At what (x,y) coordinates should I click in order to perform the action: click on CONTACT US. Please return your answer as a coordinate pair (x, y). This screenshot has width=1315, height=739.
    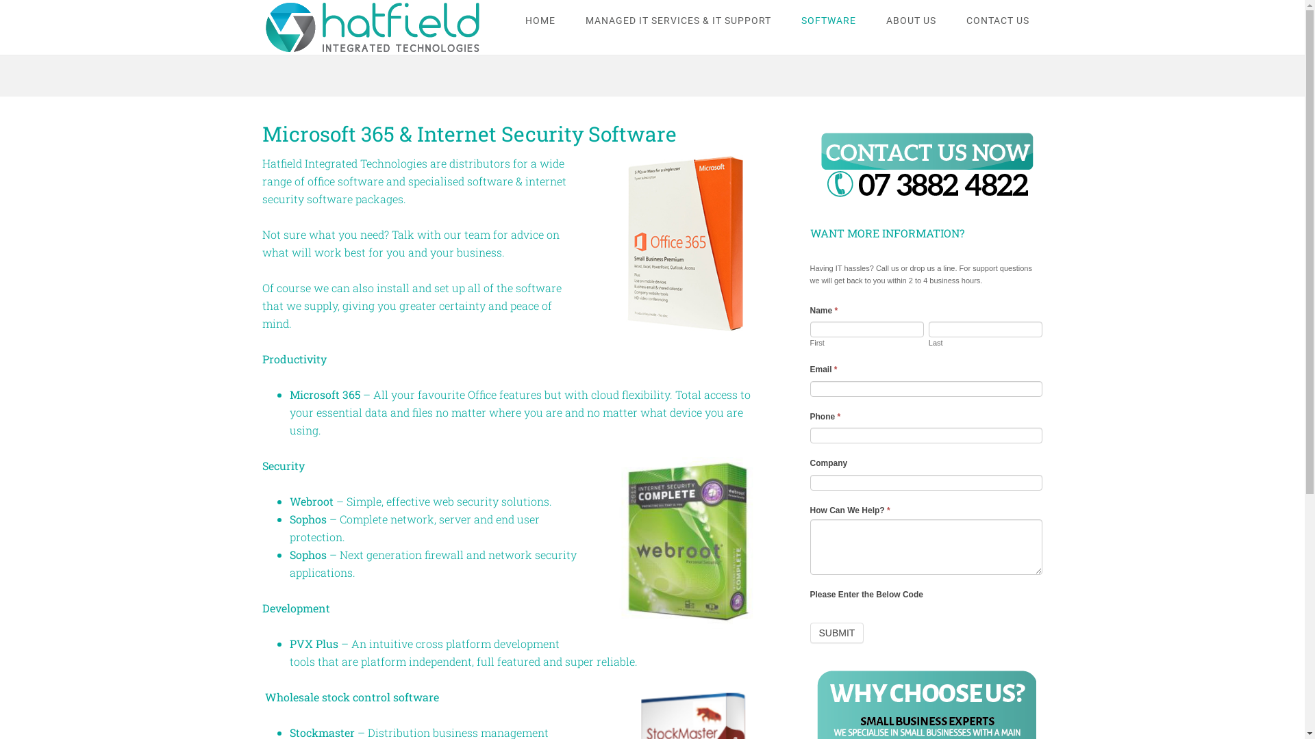
    Looking at the image, I should click on (997, 21).